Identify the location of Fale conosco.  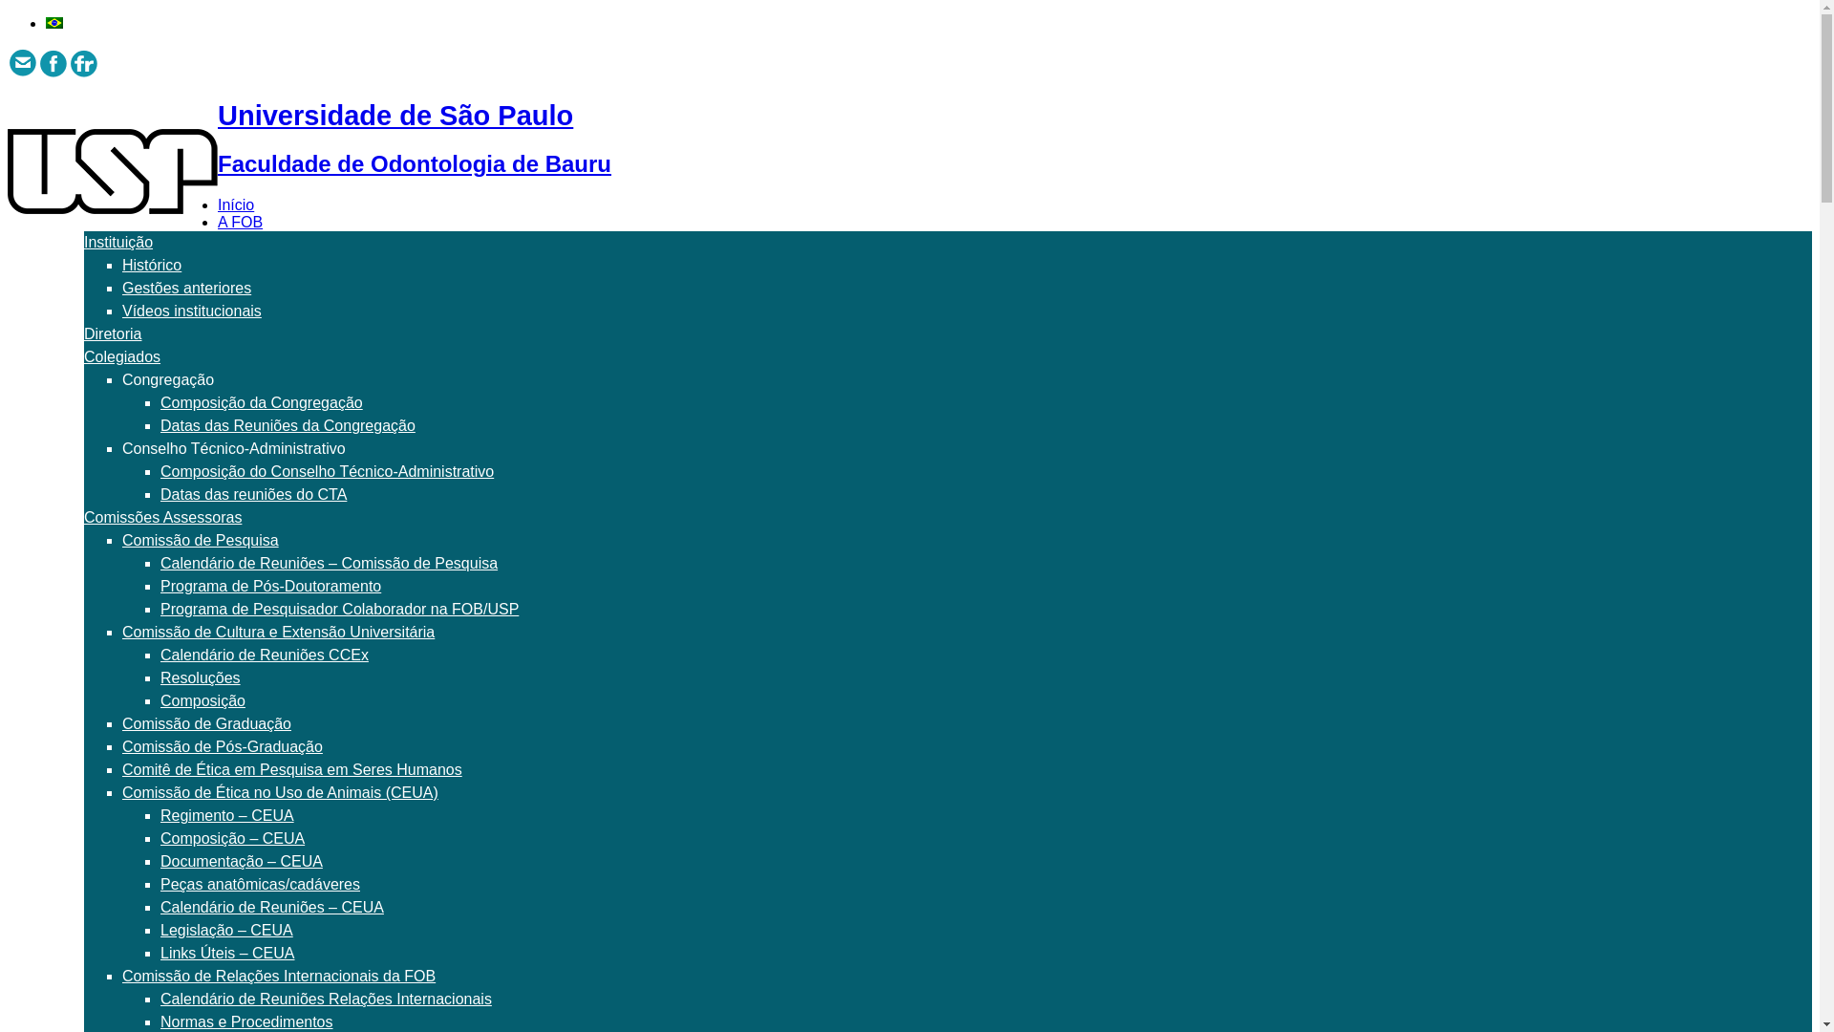
(23, 63).